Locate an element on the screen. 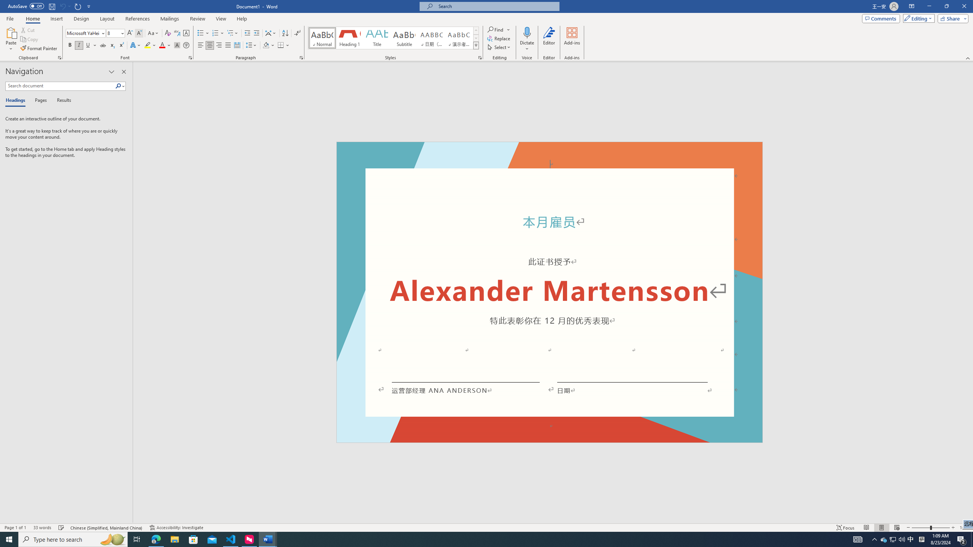 This screenshot has width=973, height=547. Spelling and Grammar Check Checking is located at coordinates (62, 528).